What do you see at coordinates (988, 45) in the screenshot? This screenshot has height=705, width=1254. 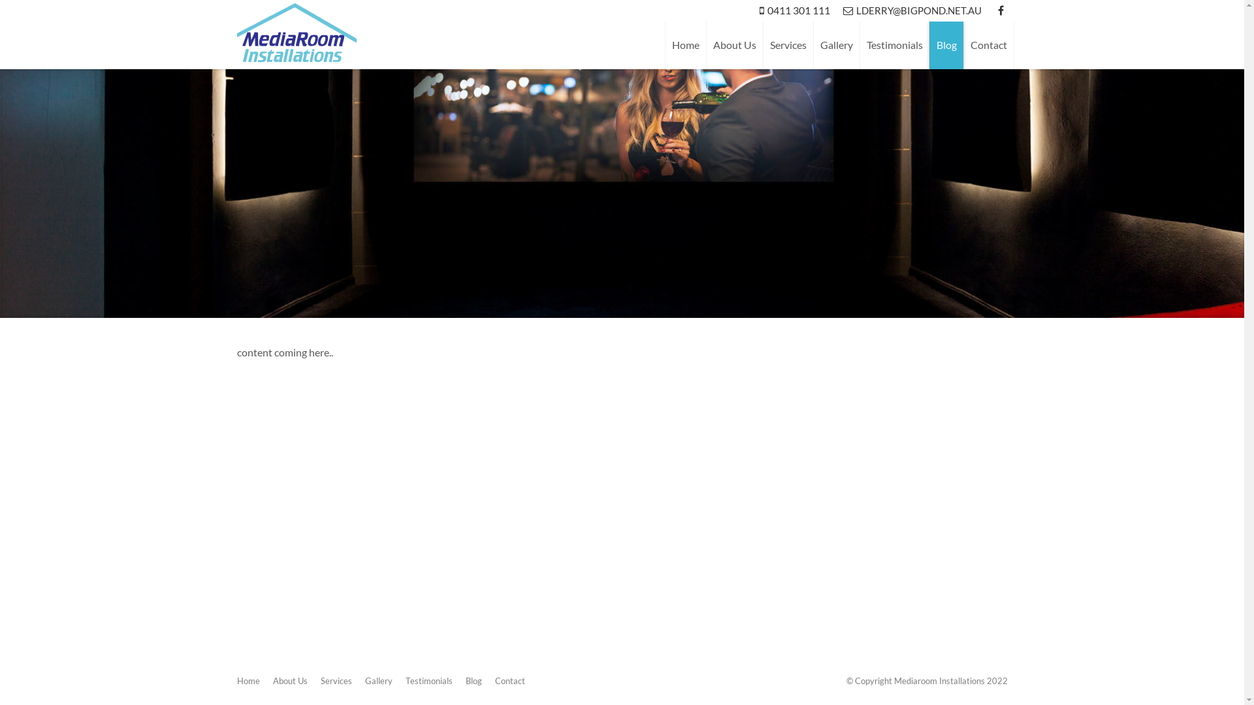 I see `Contact` at bounding box center [988, 45].